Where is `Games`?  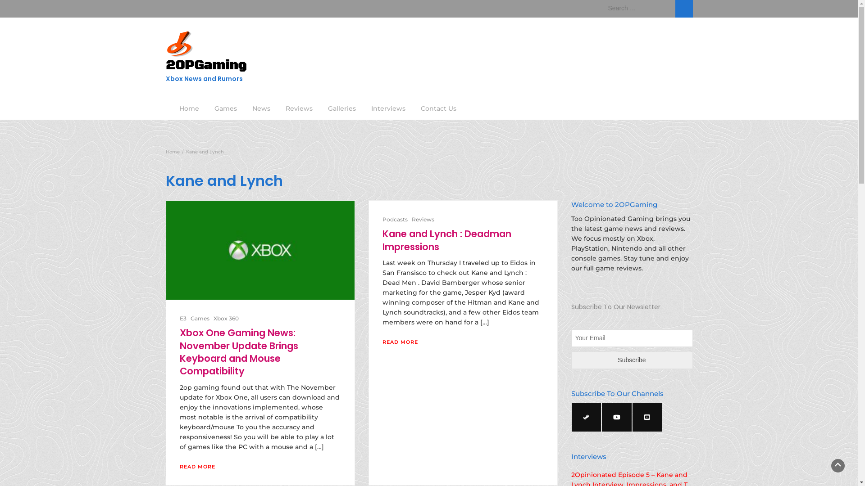
Games is located at coordinates (225, 108).